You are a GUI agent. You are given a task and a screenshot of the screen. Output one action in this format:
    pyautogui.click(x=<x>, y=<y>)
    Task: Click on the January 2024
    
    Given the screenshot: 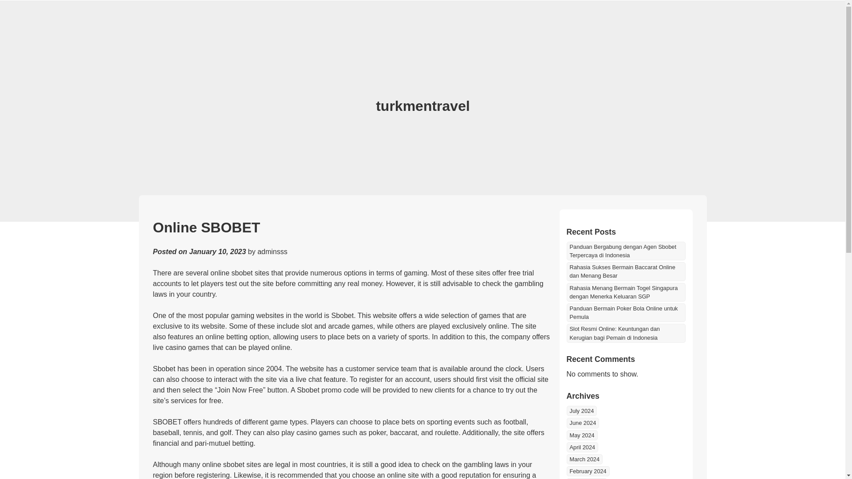 What is the action you would take?
    pyautogui.click(x=587, y=478)
    